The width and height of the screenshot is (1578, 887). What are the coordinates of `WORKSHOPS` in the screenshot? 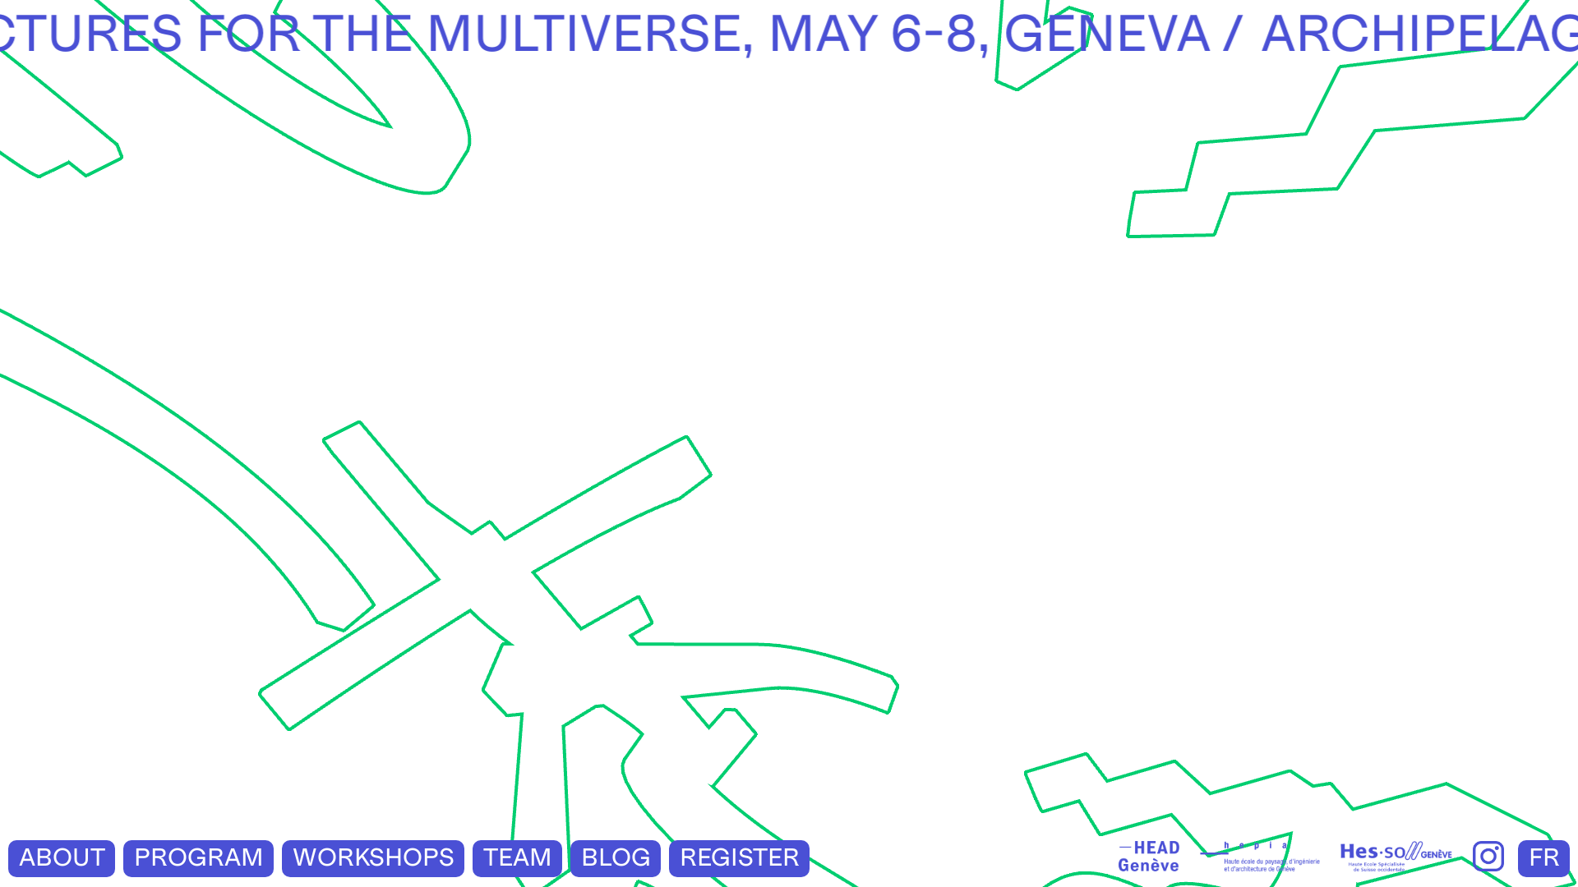 It's located at (373, 857).